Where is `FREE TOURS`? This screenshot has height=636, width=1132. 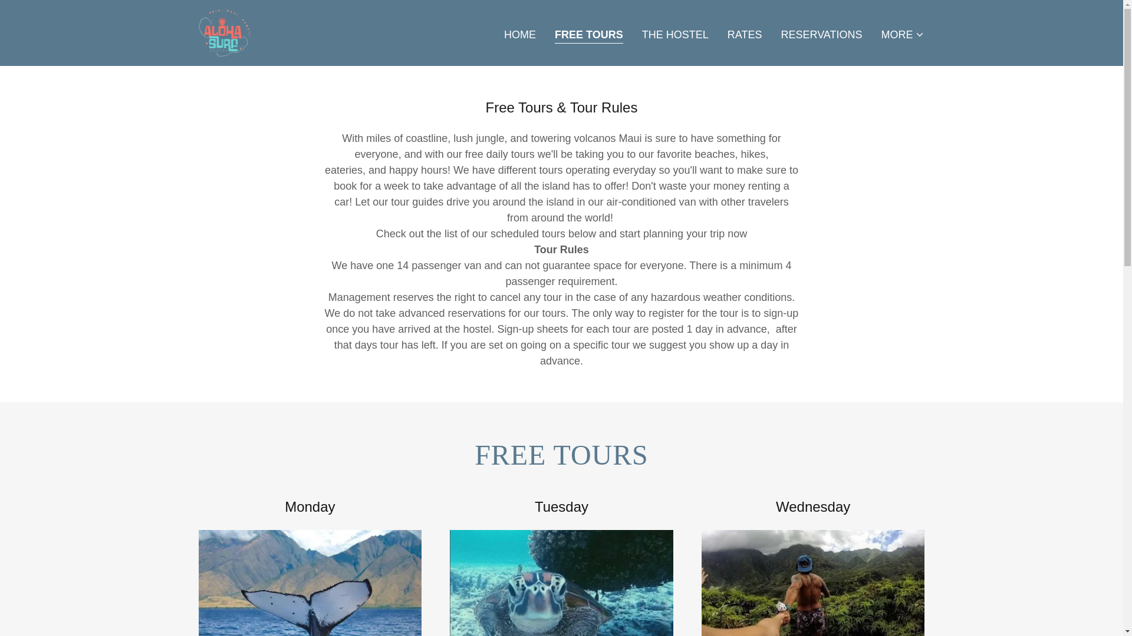
FREE TOURS is located at coordinates (588, 35).